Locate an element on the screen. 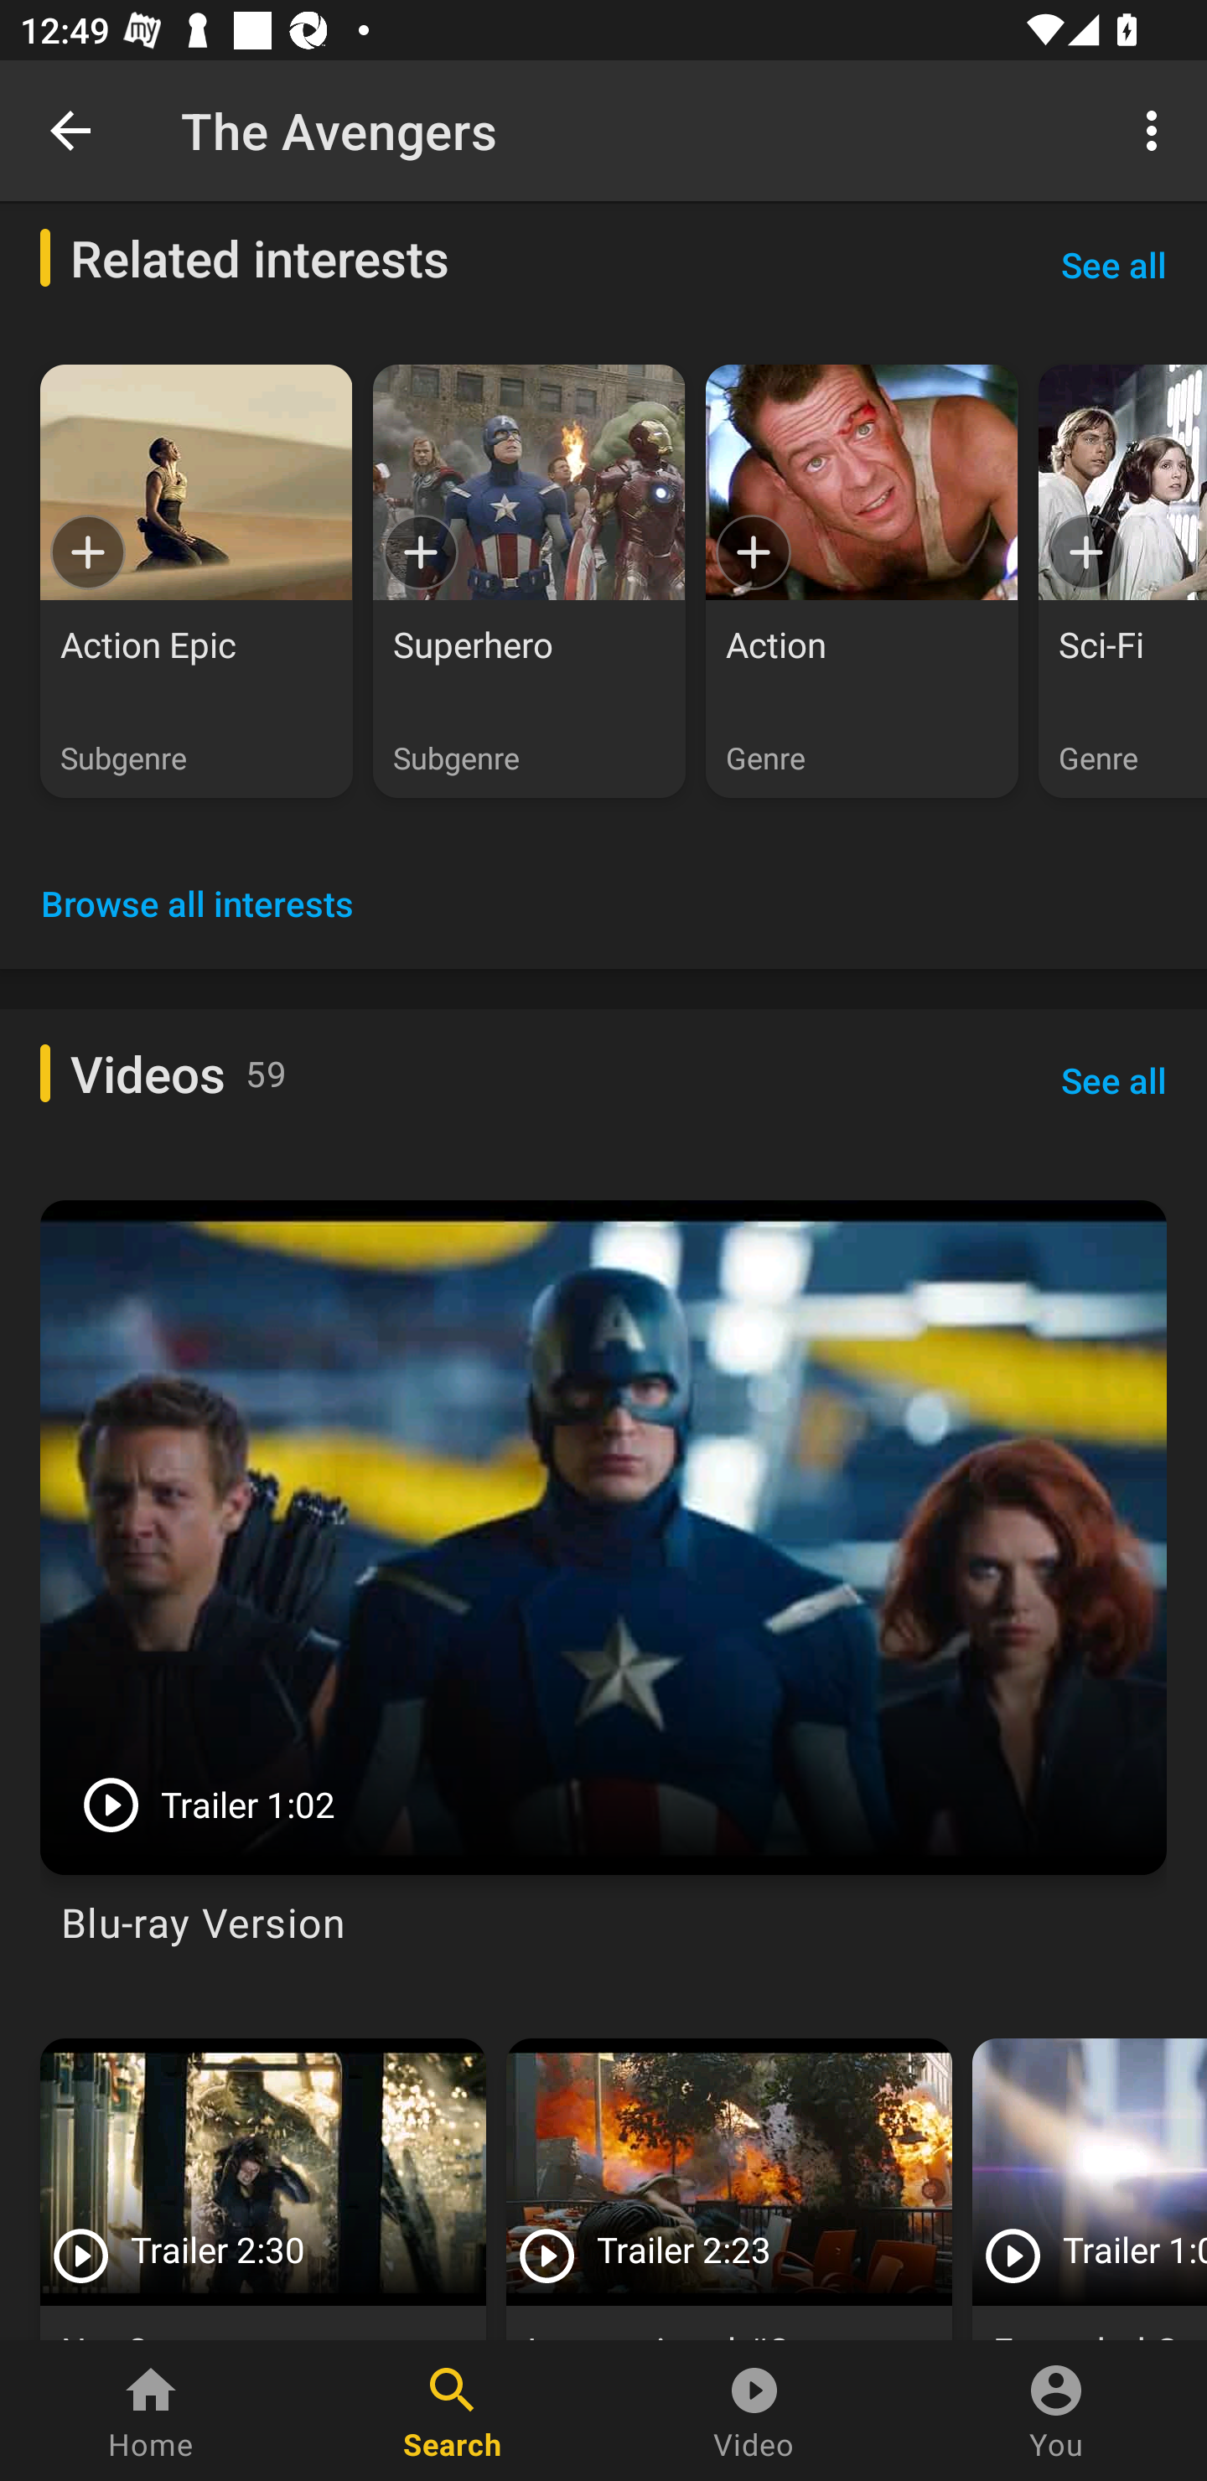 The height and width of the screenshot is (2481, 1207). Browse all interests is located at coordinates (197, 903).